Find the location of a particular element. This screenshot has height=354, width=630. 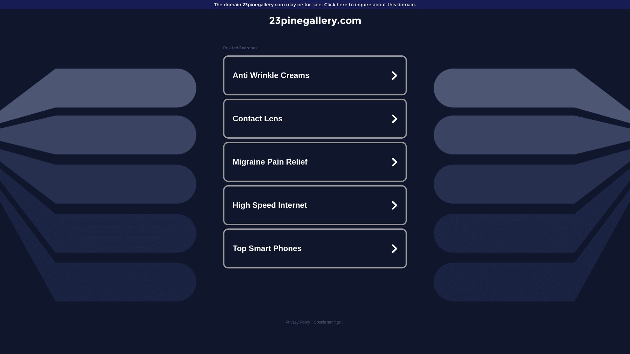

23pinegallery.com is located at coordinates (315, 20).